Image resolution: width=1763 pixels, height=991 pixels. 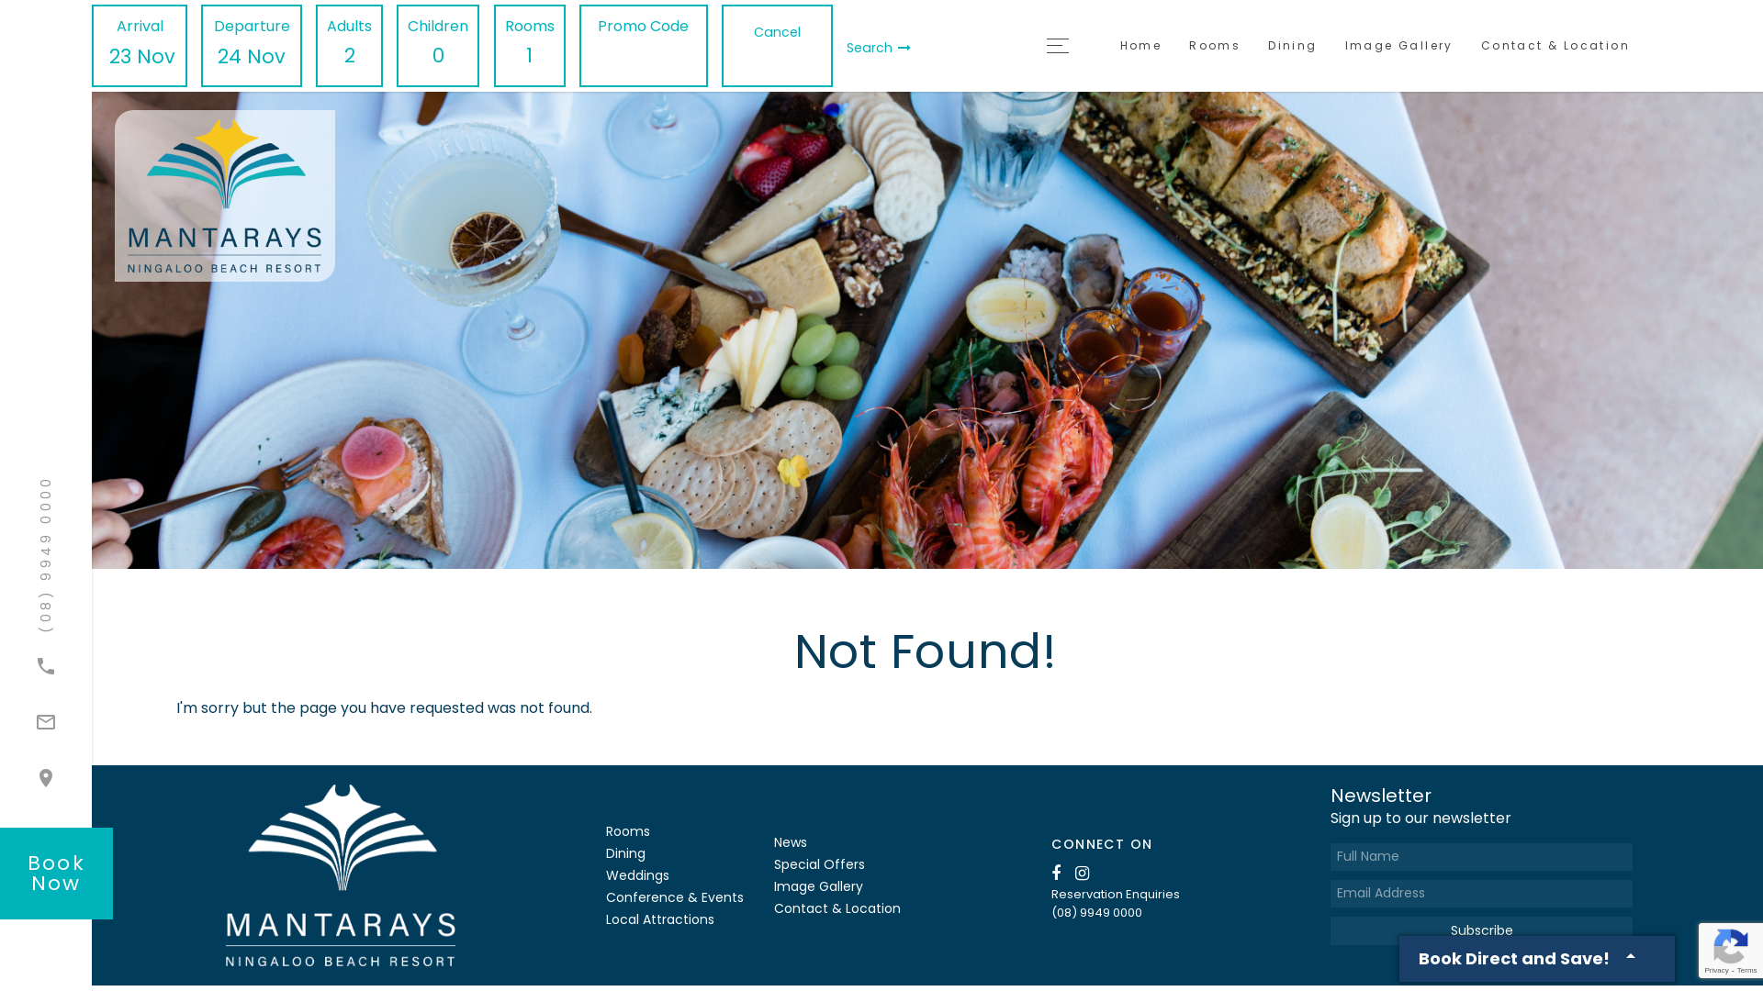 What do you see at coordinates (1215, 46) in the screenshot?
I see `Rooms` at bounding box center [1215, 46].